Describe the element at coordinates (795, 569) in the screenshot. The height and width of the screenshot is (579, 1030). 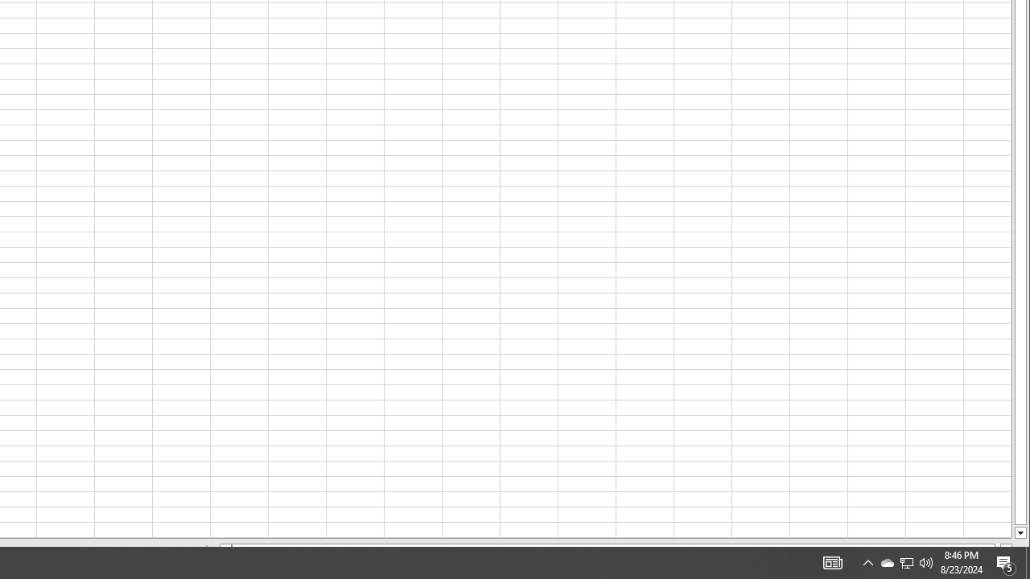
I see `Normal` at that location.